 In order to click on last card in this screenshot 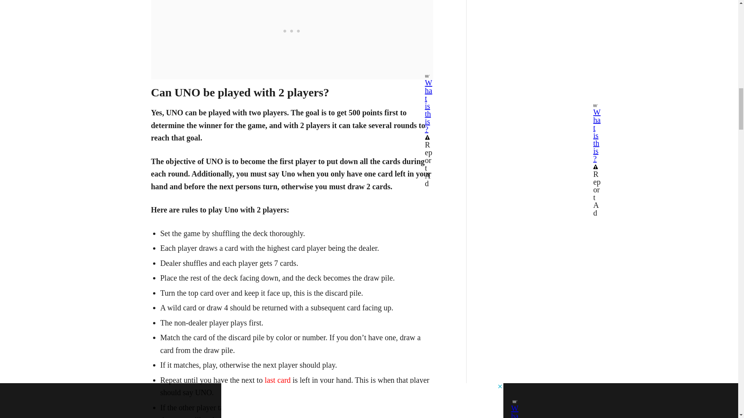, I will do `click(277, 380)`.